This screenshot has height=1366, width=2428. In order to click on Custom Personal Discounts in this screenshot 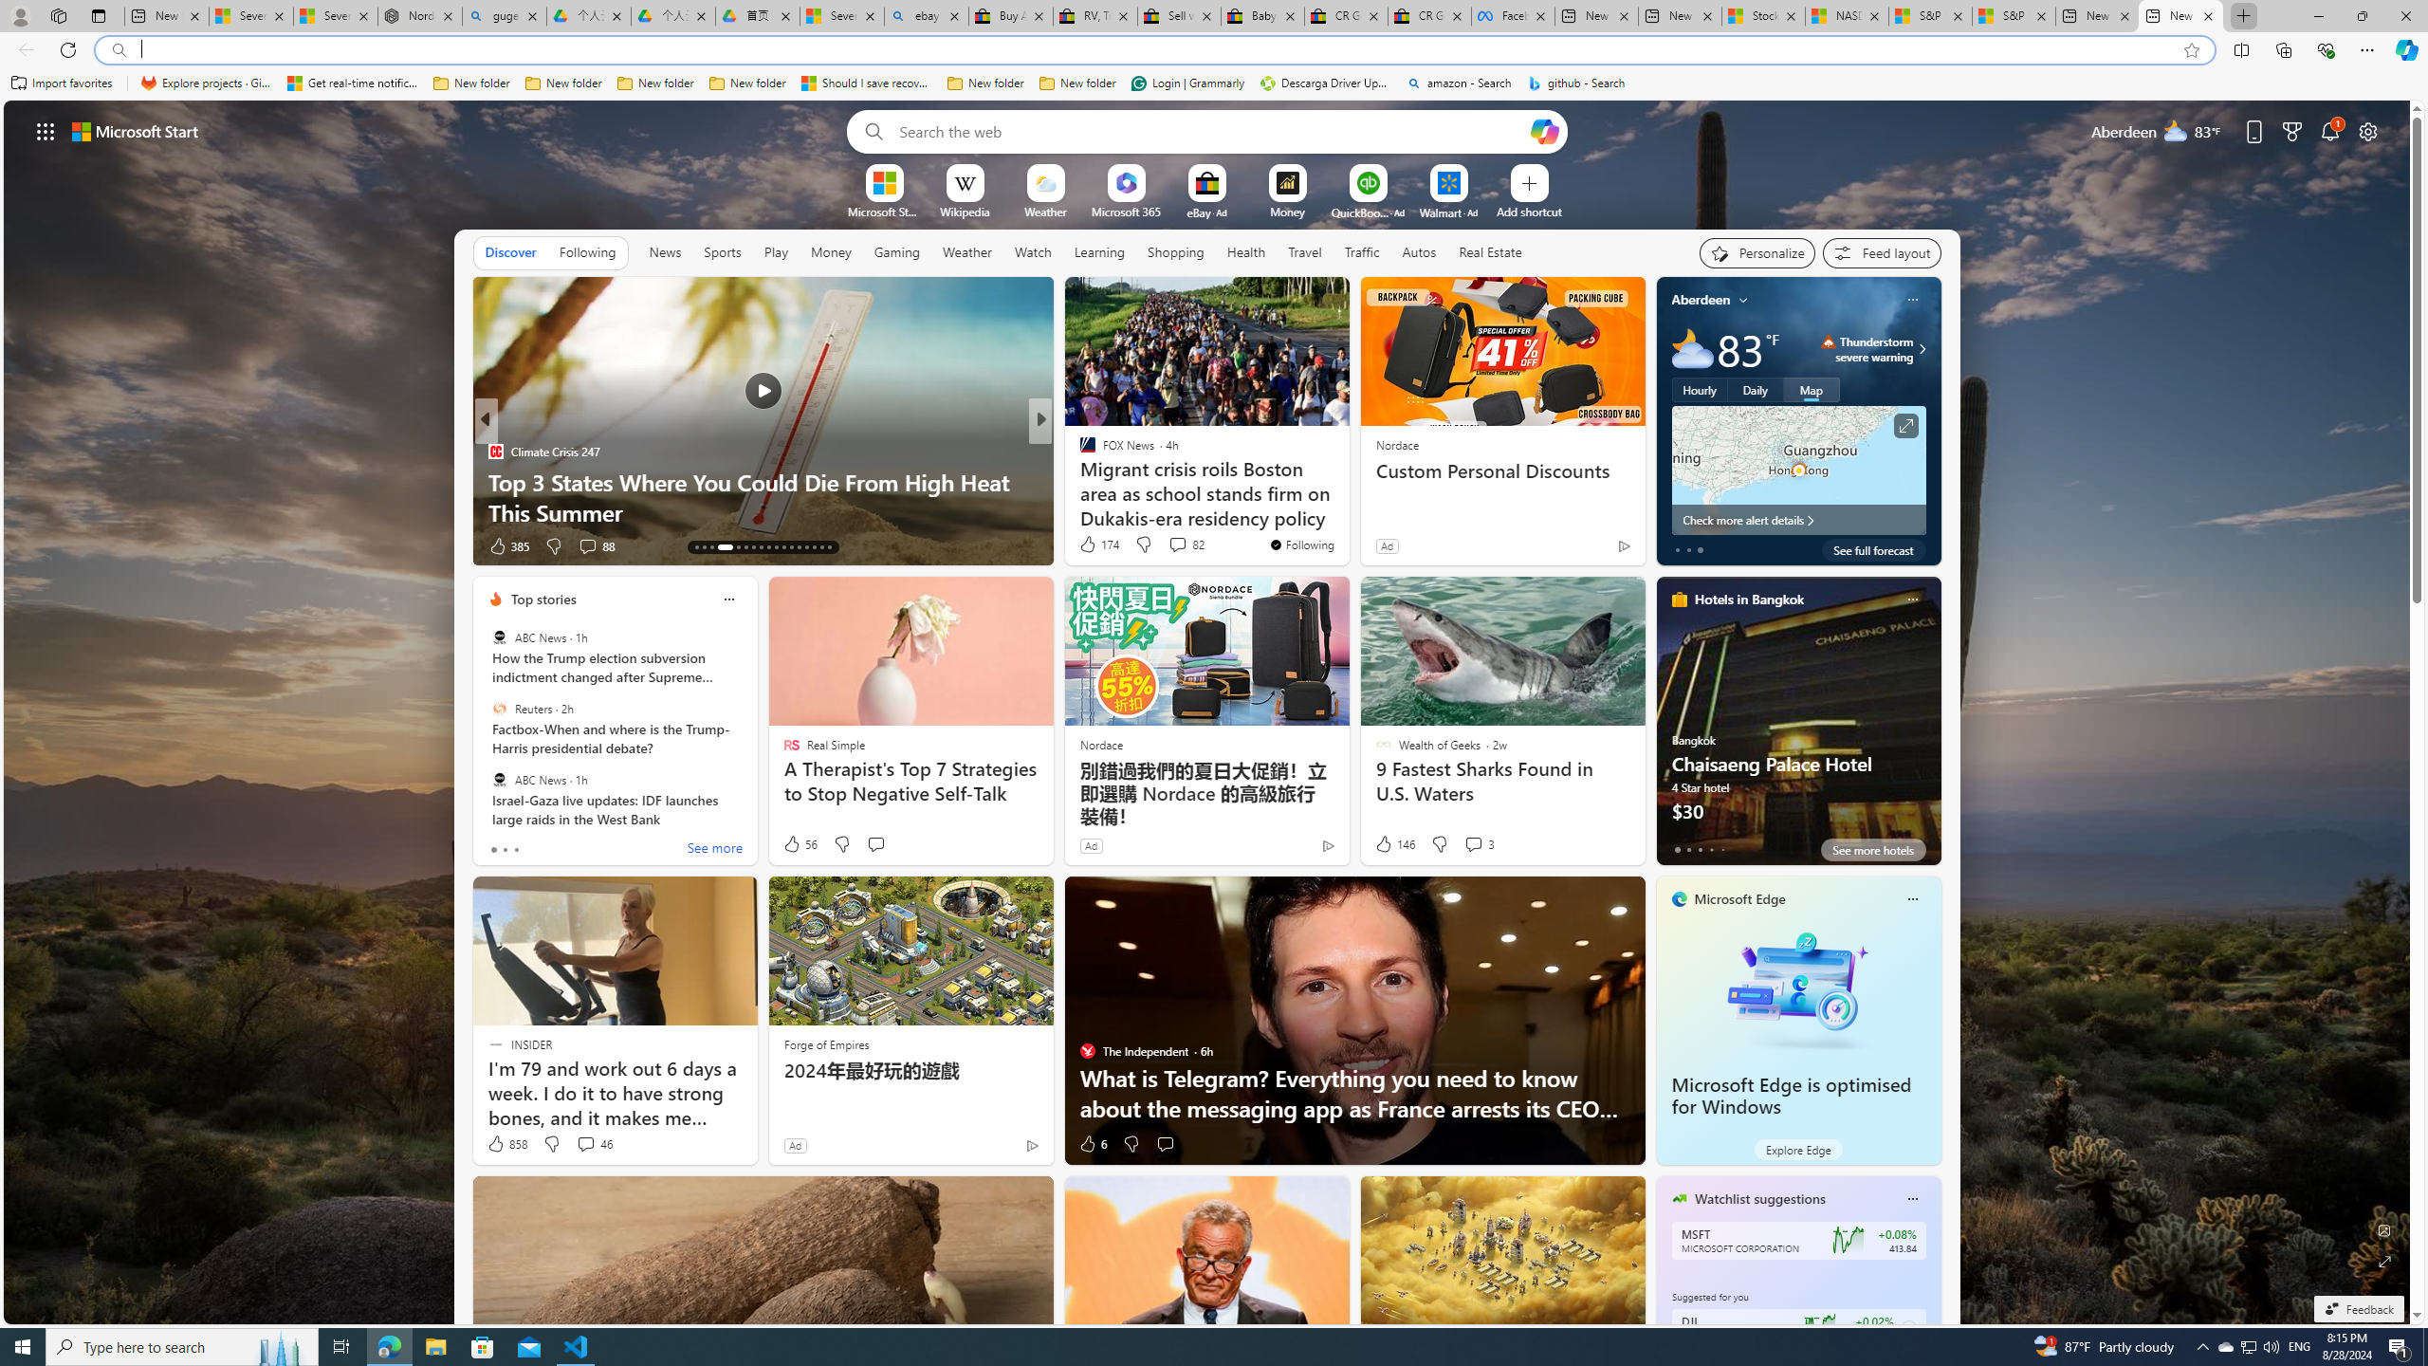, I will do `click(1500, 471)`.